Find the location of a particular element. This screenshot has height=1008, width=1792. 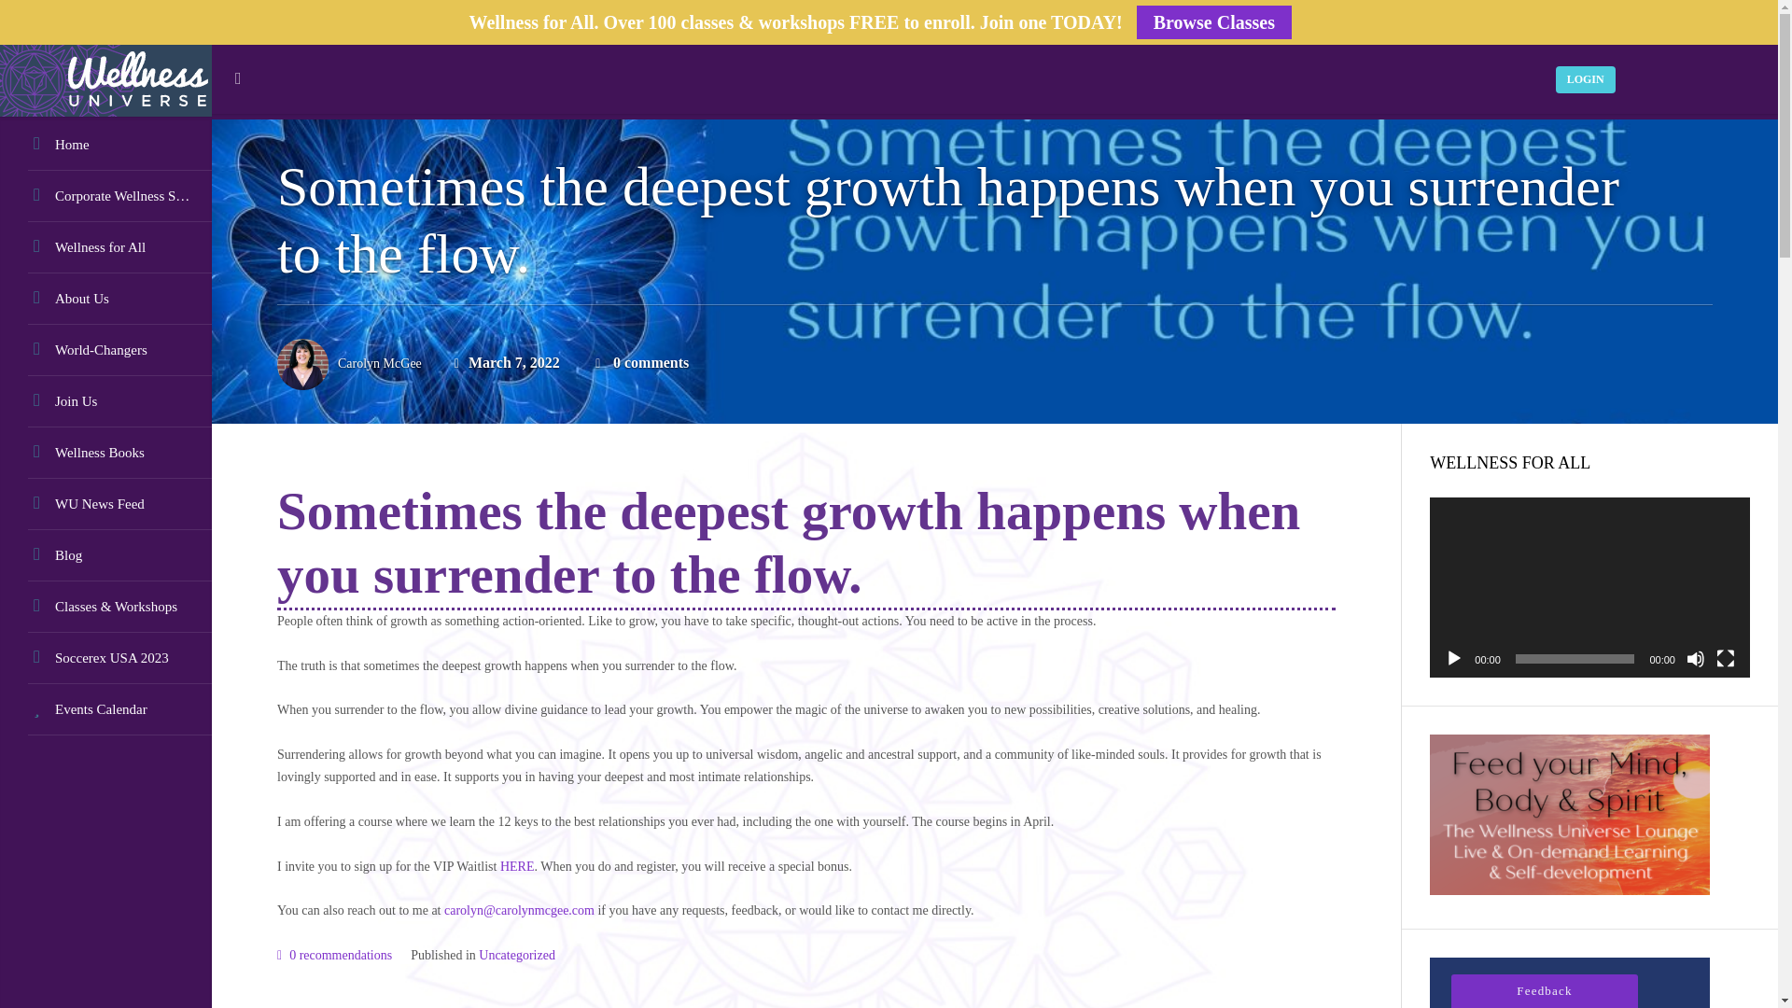

Wellness Books is located at coordinates (105, 453).